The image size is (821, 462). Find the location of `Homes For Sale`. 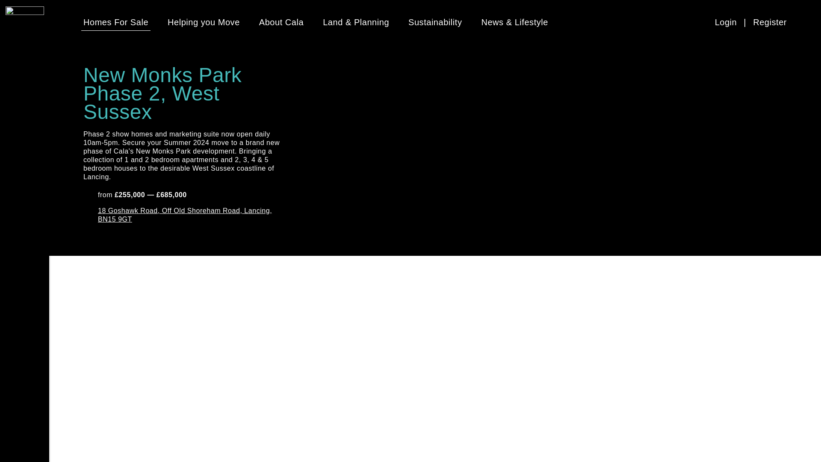

Homes For Sale is located at coordinates (116, 22).